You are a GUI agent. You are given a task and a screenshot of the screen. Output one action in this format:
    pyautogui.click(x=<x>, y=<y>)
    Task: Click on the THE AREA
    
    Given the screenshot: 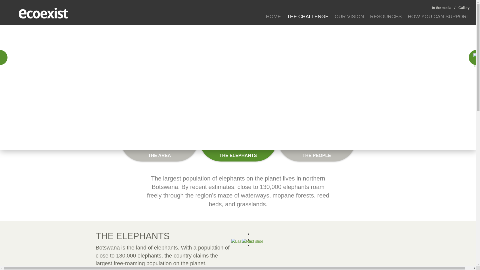 What is the action you would take?
    pyautogui.click(x=159, y=150)
    